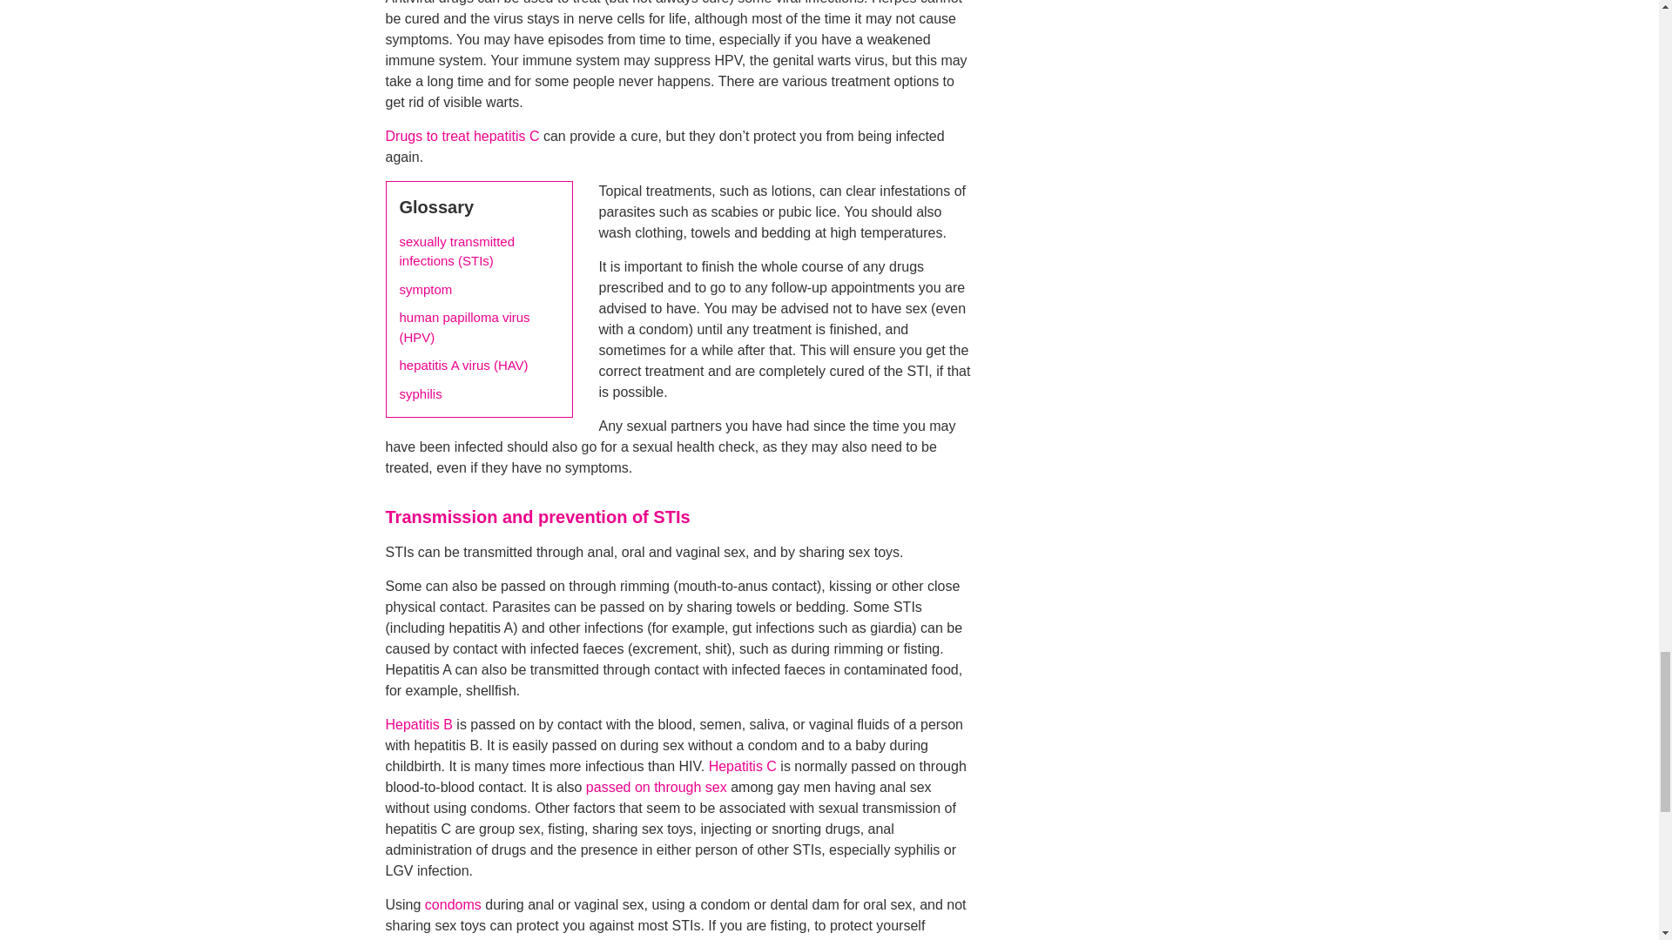 The image size is (1672, 940). What do you see at coordinates (435, 207) in the screenshot?
I see `Glossary` at bounding box center [435, 207].